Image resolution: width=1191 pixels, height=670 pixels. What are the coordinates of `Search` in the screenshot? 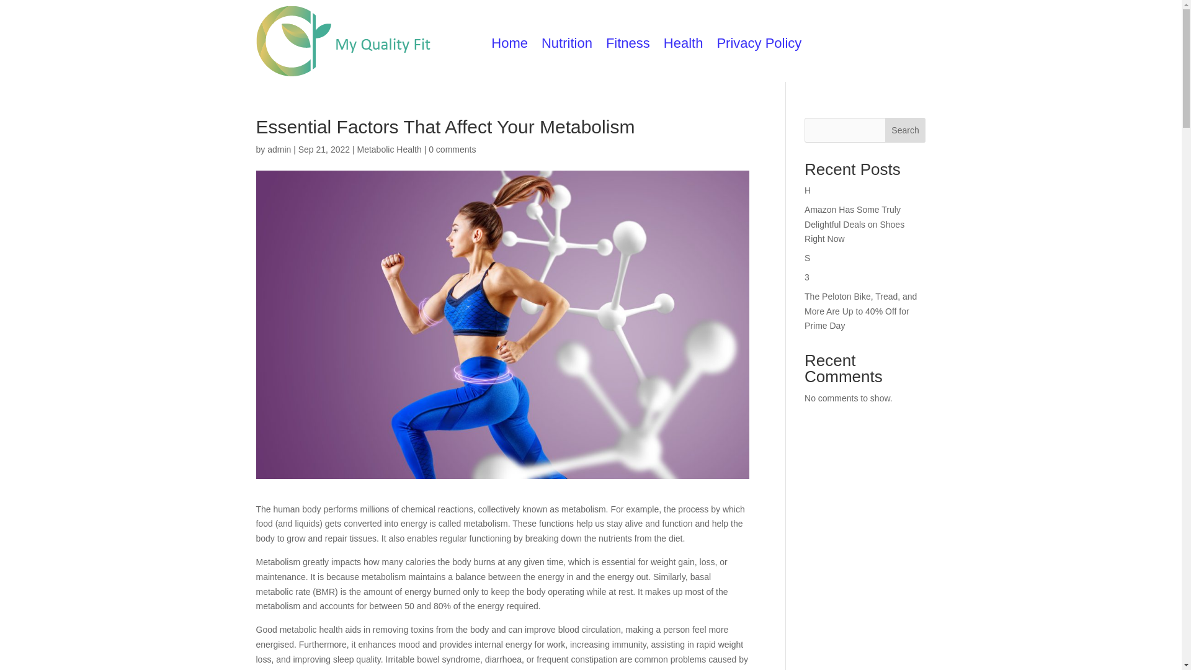 It's located at (906, 130).